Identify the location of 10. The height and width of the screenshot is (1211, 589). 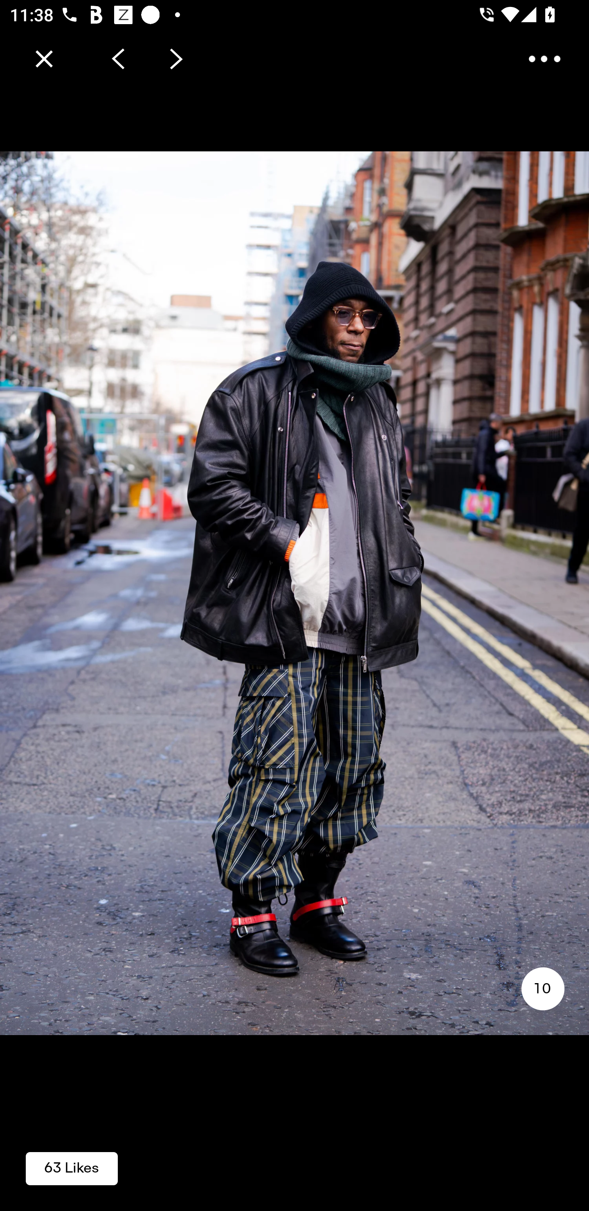
(542, 988).